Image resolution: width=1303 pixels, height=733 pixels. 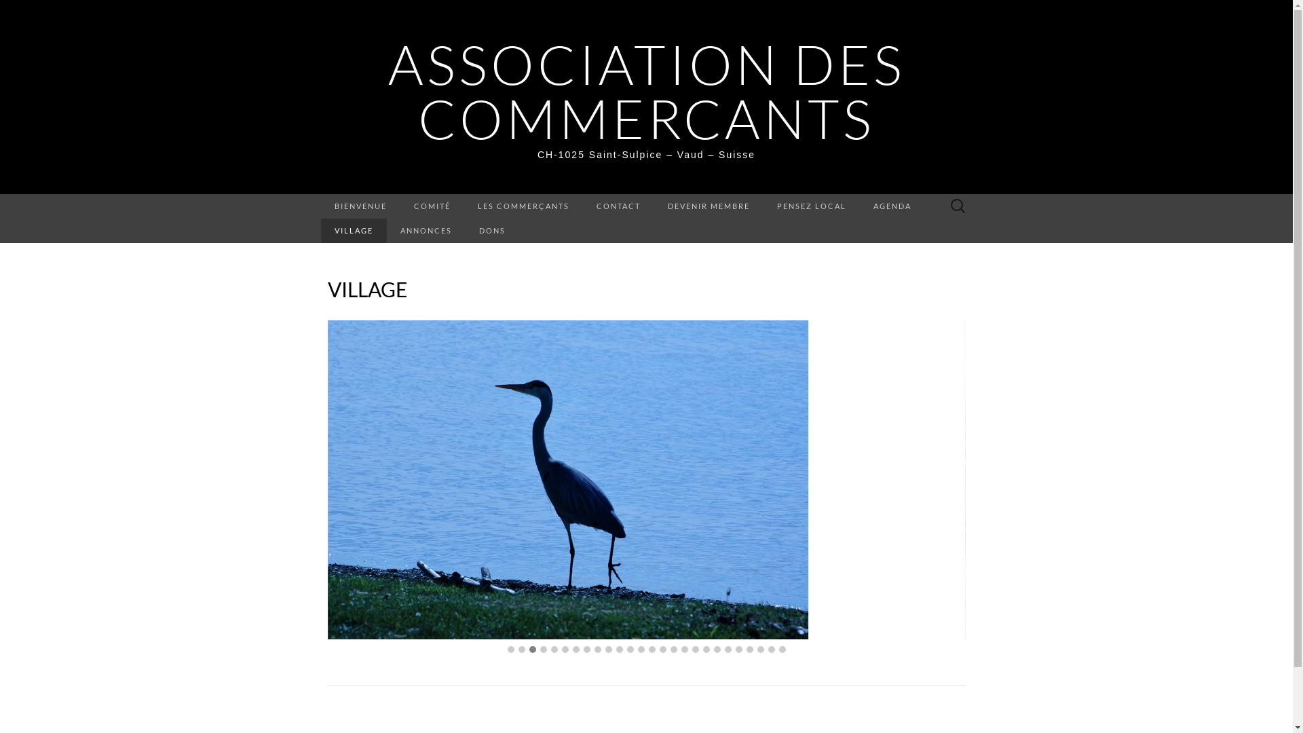 What do you see at coordinates (647, 91) in the screenshot?
I see `ASSOCIATION DES COMMERCANTS` at bounding box center [647, 91].